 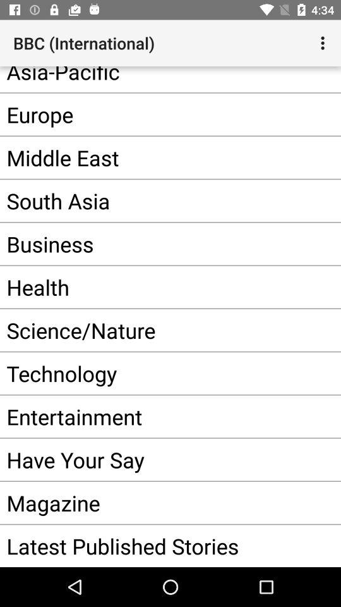 I want to click on launch the item above health app, so click(x=152, y=244).